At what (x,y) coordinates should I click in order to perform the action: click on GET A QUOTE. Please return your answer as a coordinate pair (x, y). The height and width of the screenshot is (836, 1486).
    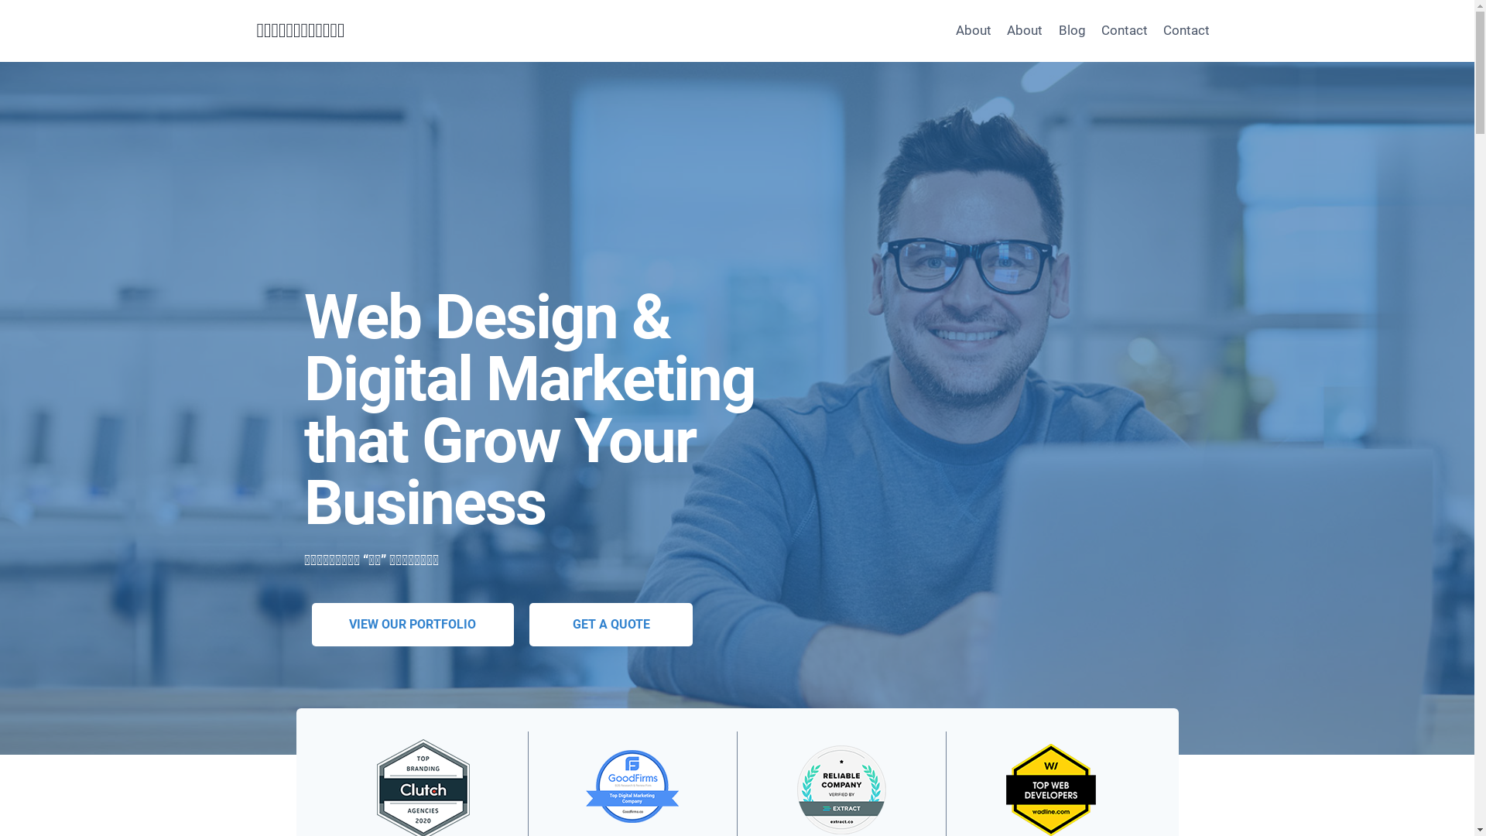
    Looking at the image, I should click on (611, 625).